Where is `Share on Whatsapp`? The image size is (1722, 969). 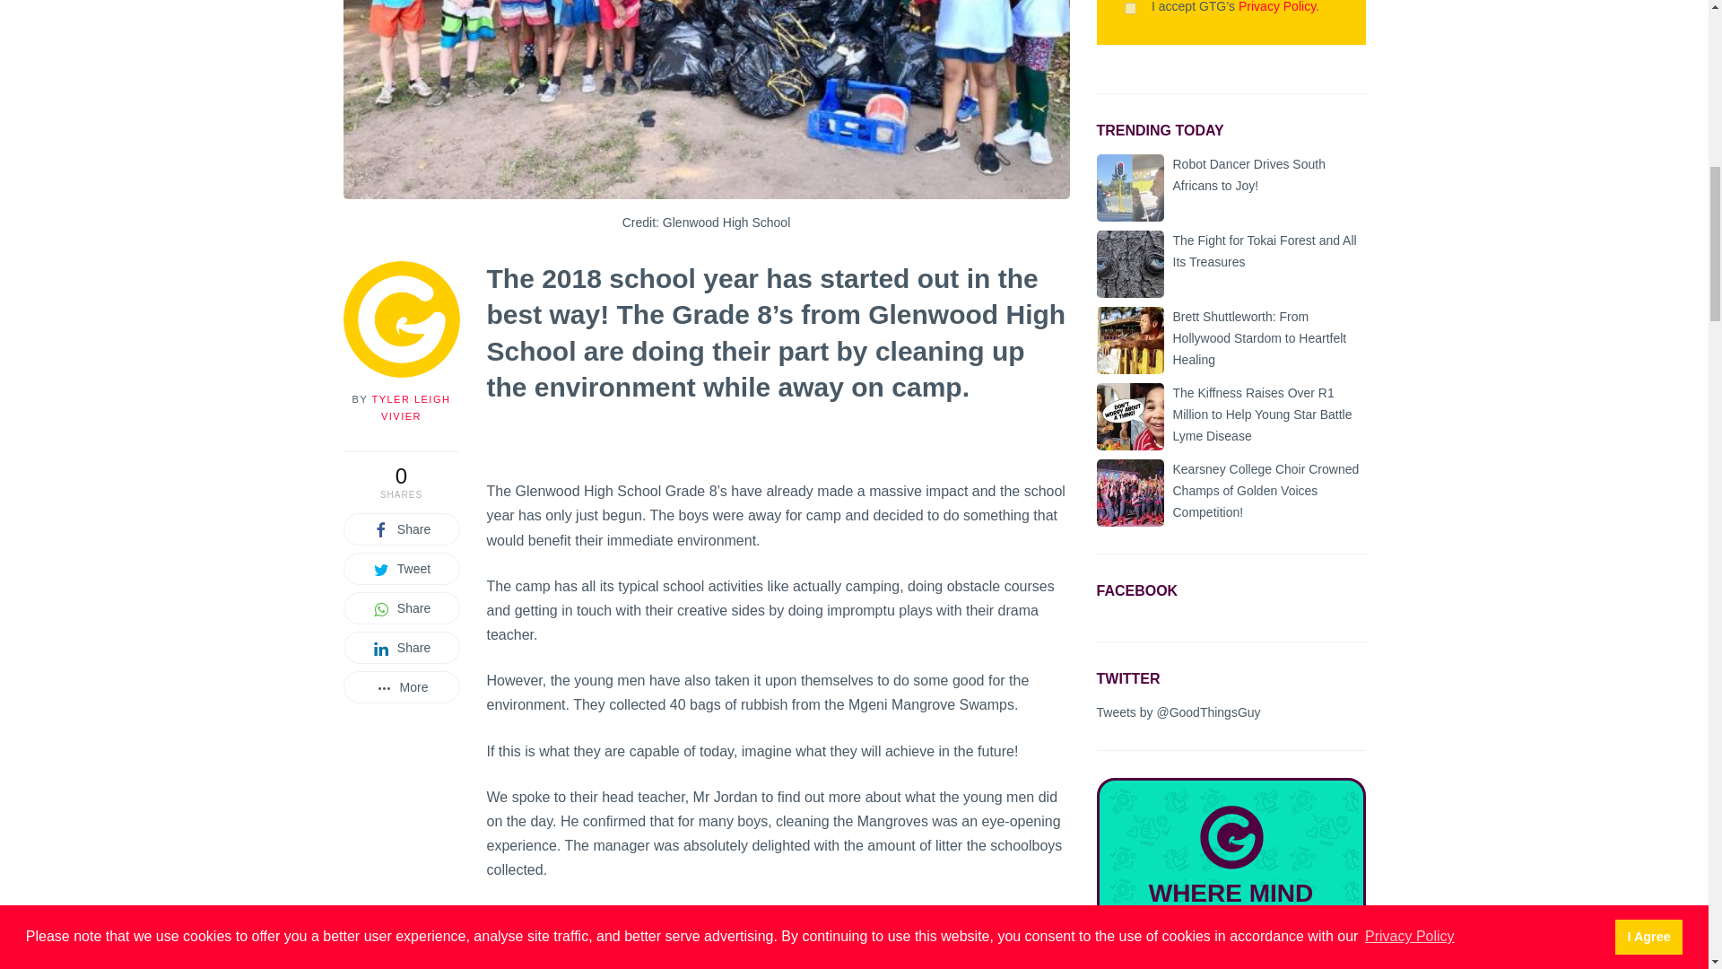
Share on Whatsapp is located at coordinates (401, 607).